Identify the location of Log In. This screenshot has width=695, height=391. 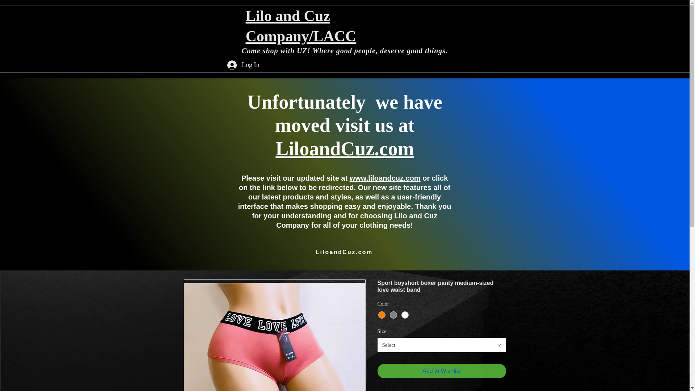
(243, 65).